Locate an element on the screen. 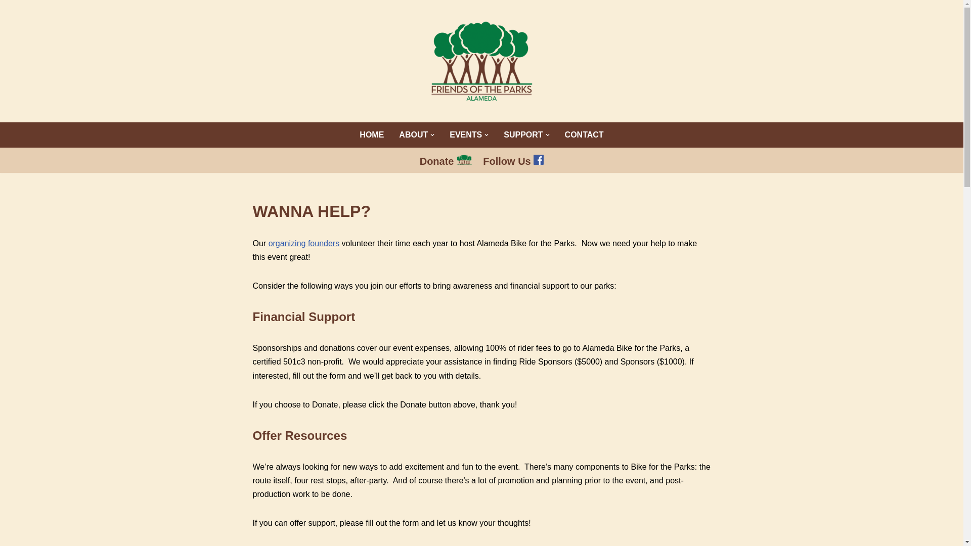 This screenshot has width=971, height=546. Donate is located at coordinates (446, 161).